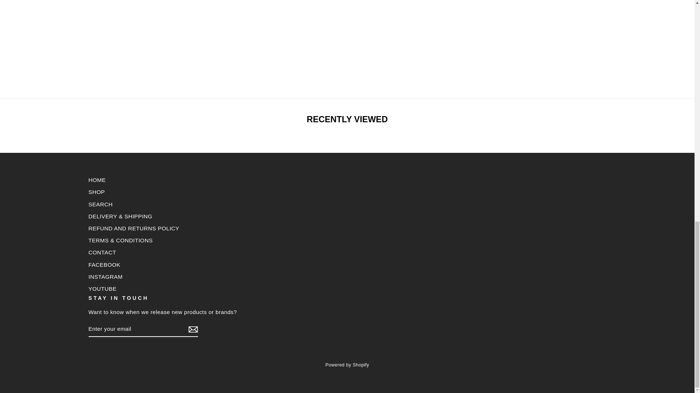 This screenshot has width=700, height=393. I want to click on HOME, so click(97, 180).